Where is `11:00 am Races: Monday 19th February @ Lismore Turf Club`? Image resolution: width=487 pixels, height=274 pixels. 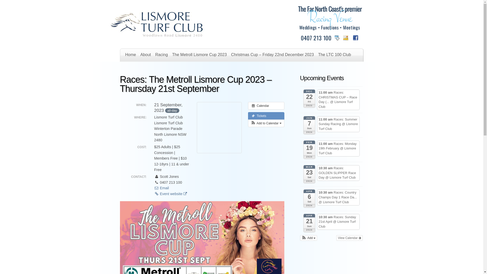 11:00 am Races: Monday 19th February @ Lismore Turf Club is located at coordinates (338, 149).